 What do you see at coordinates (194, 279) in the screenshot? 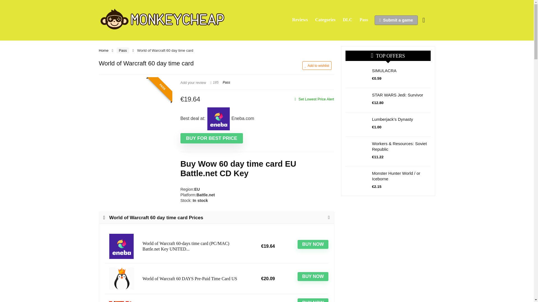
I see `World of Warcraft 60 DAYS Pre-Paid Time Card US` at bounding box center [194, 279].